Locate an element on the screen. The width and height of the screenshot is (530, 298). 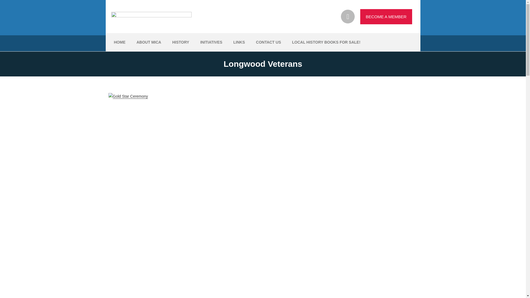
HOME is located at coordinates (119, 42).